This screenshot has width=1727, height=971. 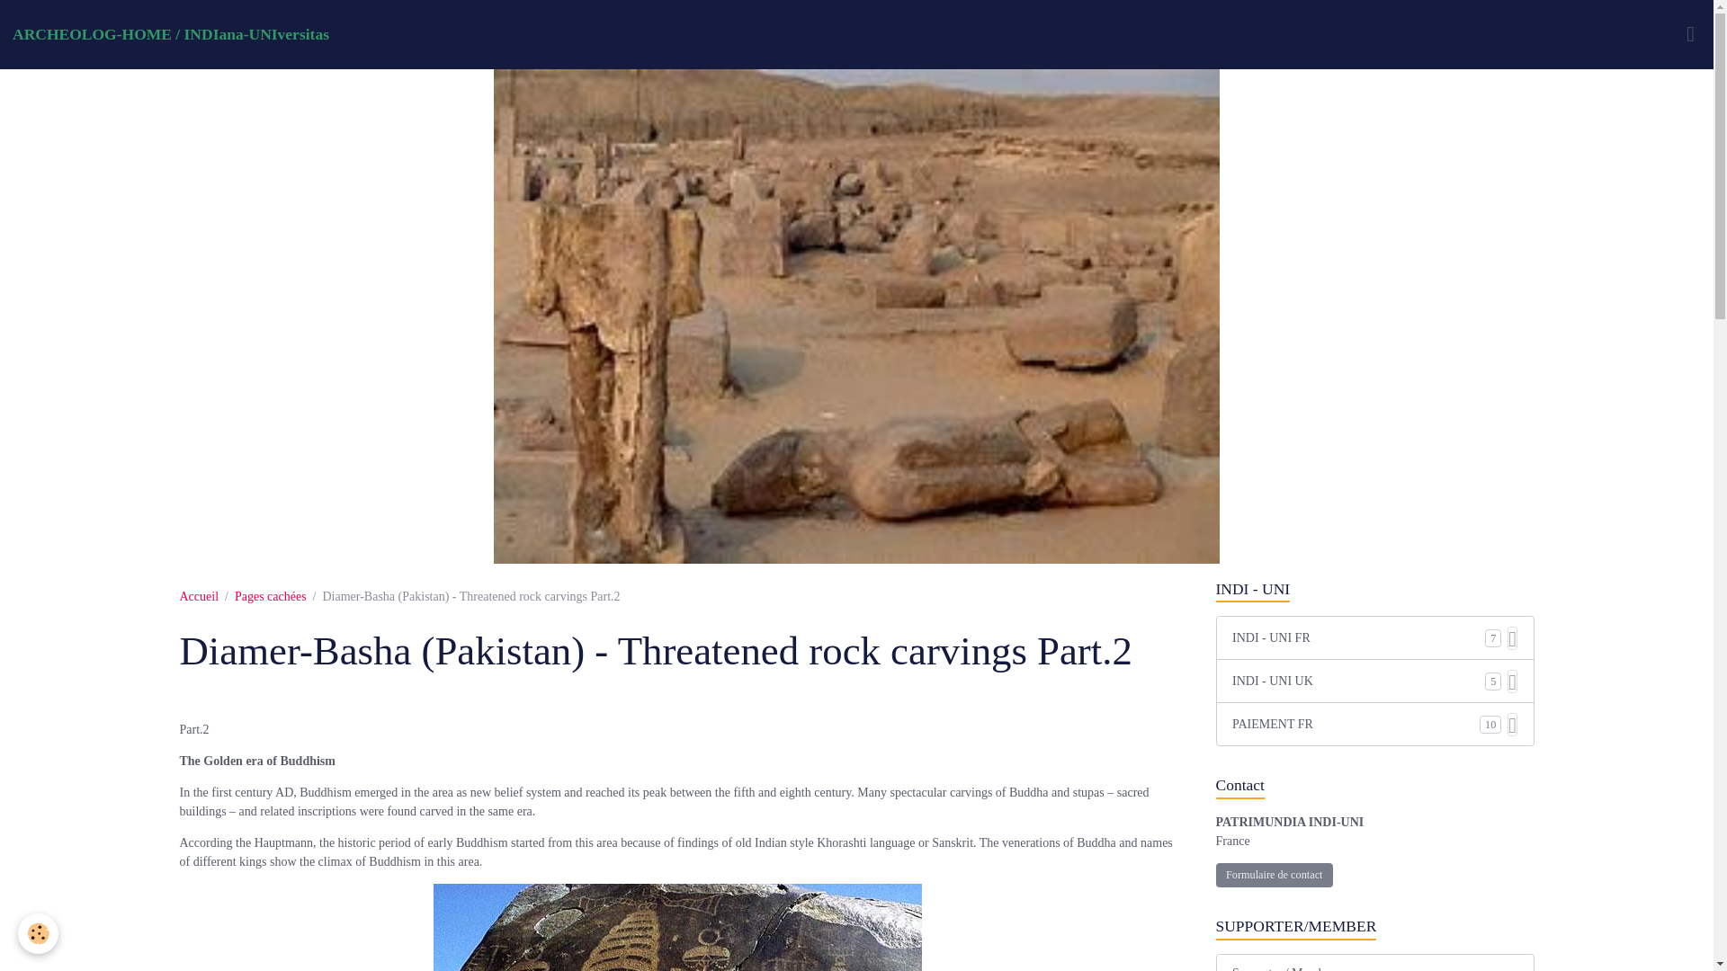 I want to click on INDI - UNI FR, so click(x=1358, y=637).